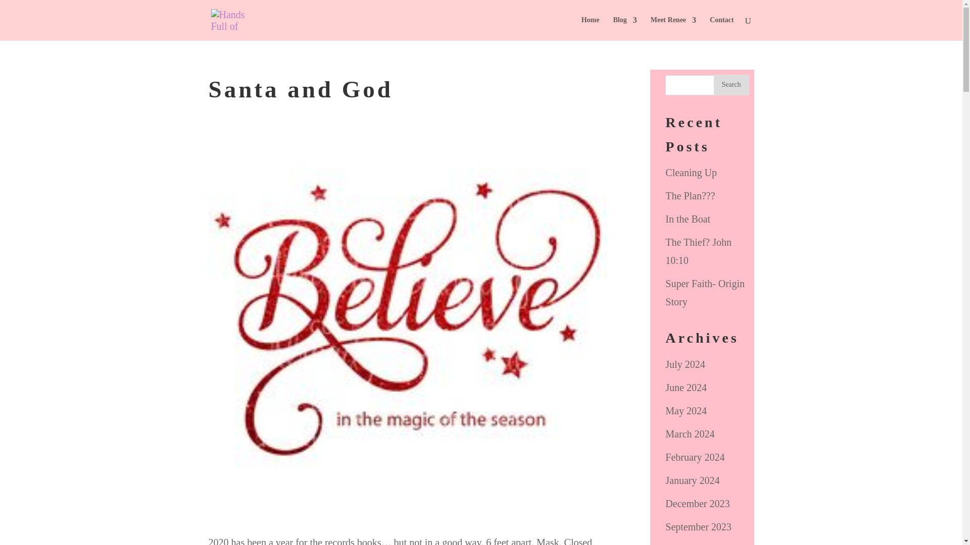 Image resolution: width=970 pixels, height=545 pixels. Describe the element at coordinates (688, 219) in the screenshot. I see `In the Boat` at that location.